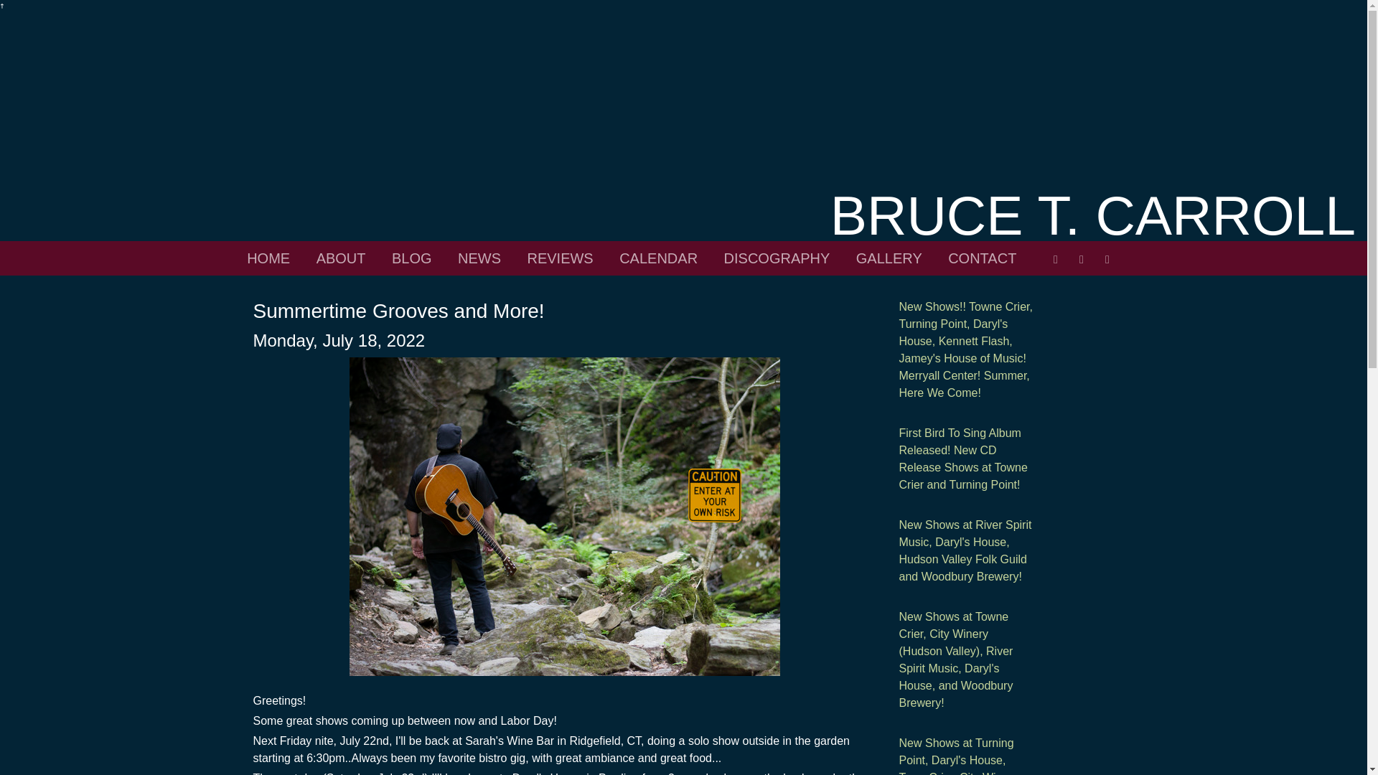  I want to click on spotify, so click(1107, 254).